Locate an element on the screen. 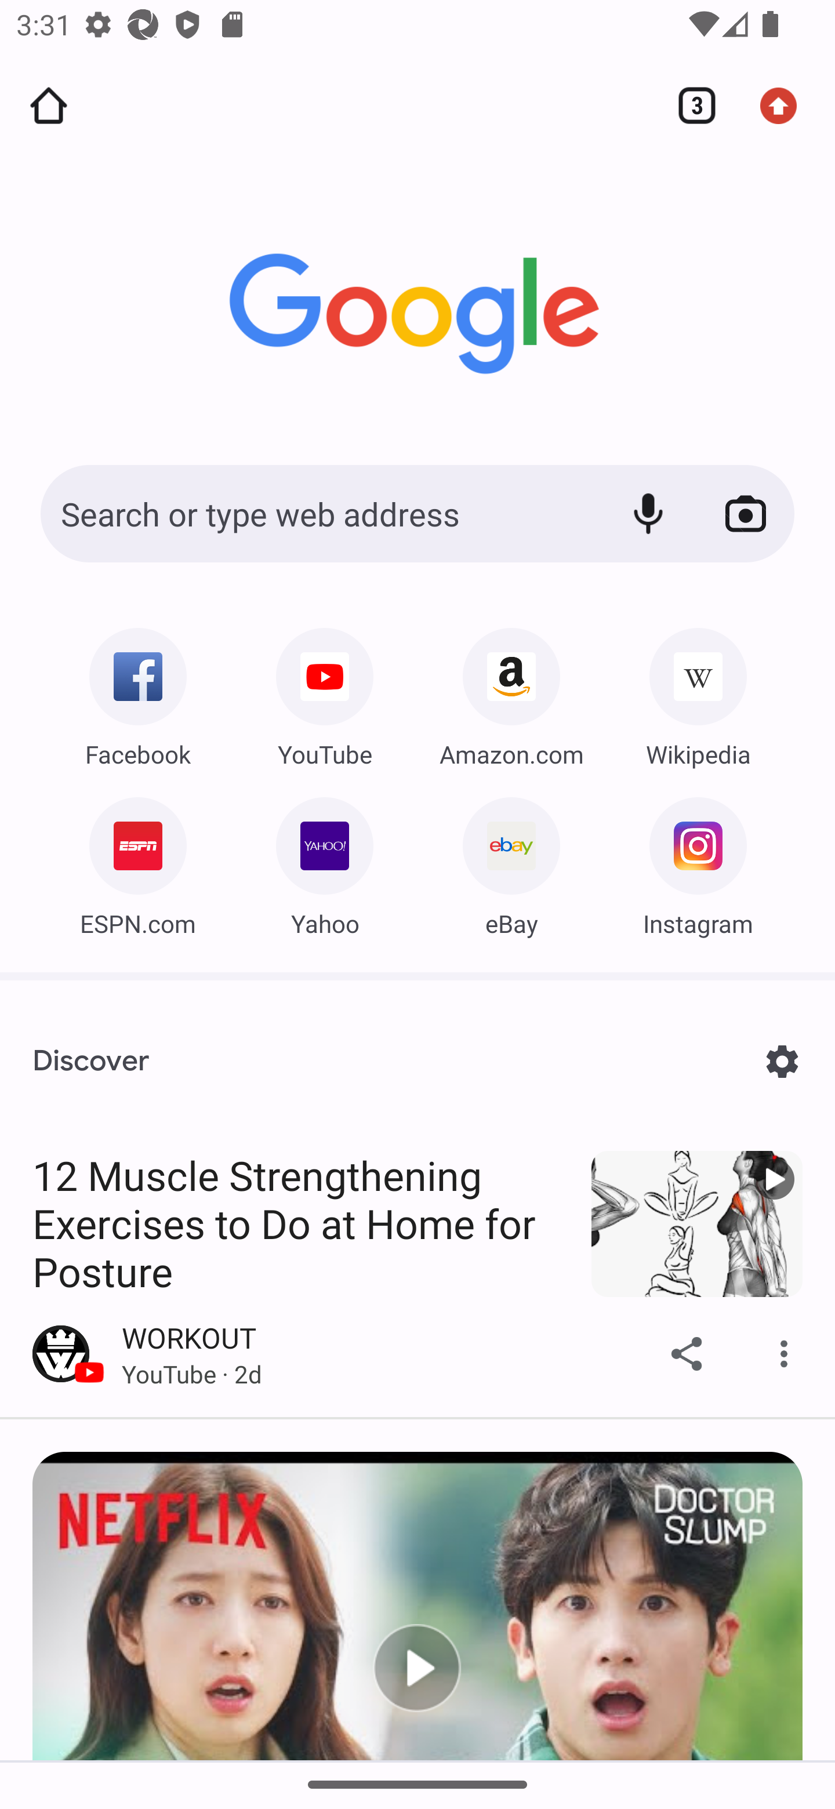 The height and width of the screenshot is (1809, 835). eBay is located at coordinates (511, 862).